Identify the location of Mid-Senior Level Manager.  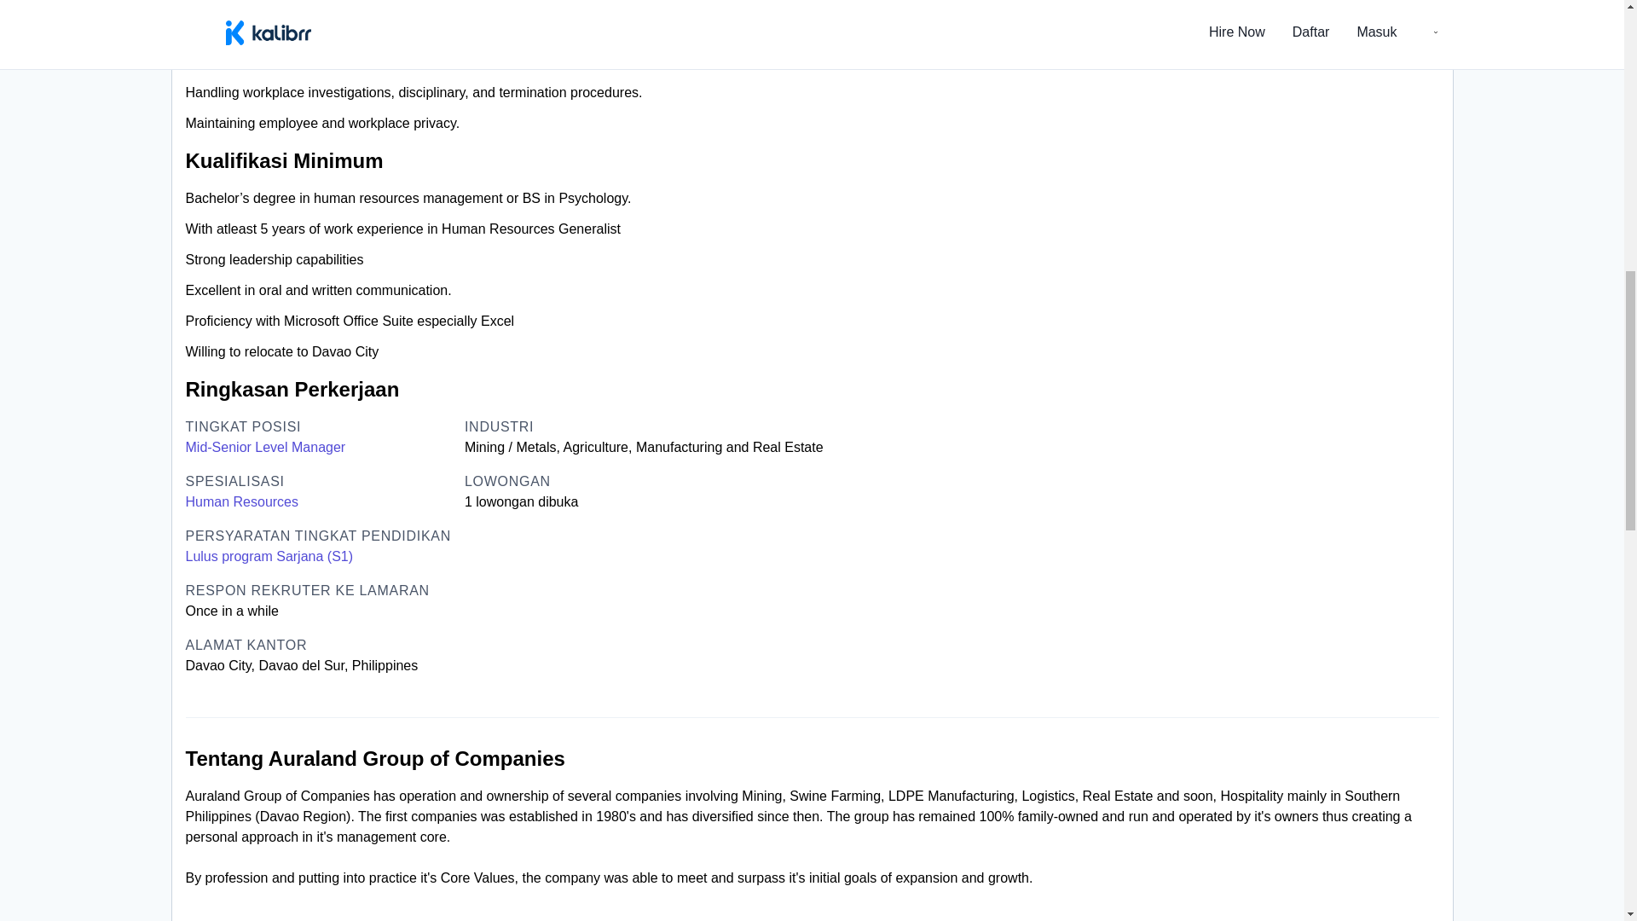
(266, 447).